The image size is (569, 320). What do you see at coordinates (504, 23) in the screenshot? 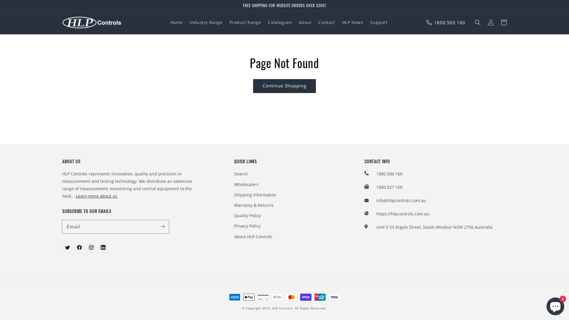
I see `Cart` at bounding box center [504, 23].